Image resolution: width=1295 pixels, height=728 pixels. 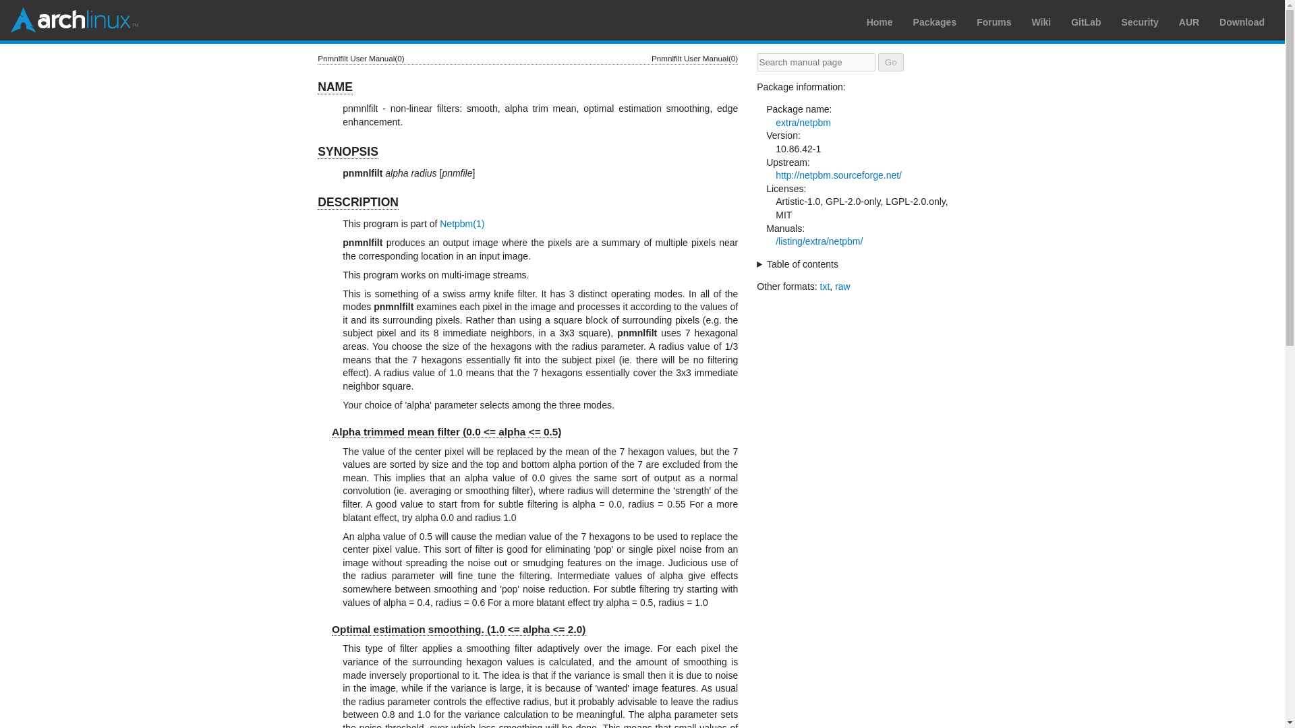 I want to click on Arch Linux, so click(x=74, y=20).